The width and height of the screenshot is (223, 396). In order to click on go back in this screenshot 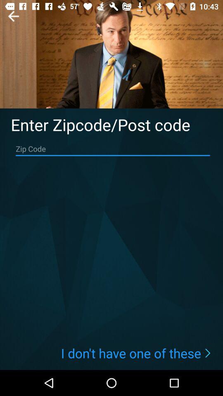, I will do `click(13, 16)`.